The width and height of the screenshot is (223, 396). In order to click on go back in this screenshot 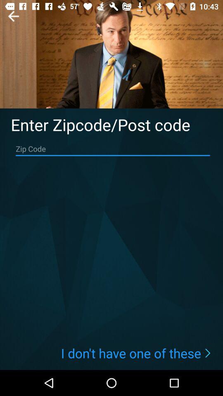, I will do `click(13, 16)`.